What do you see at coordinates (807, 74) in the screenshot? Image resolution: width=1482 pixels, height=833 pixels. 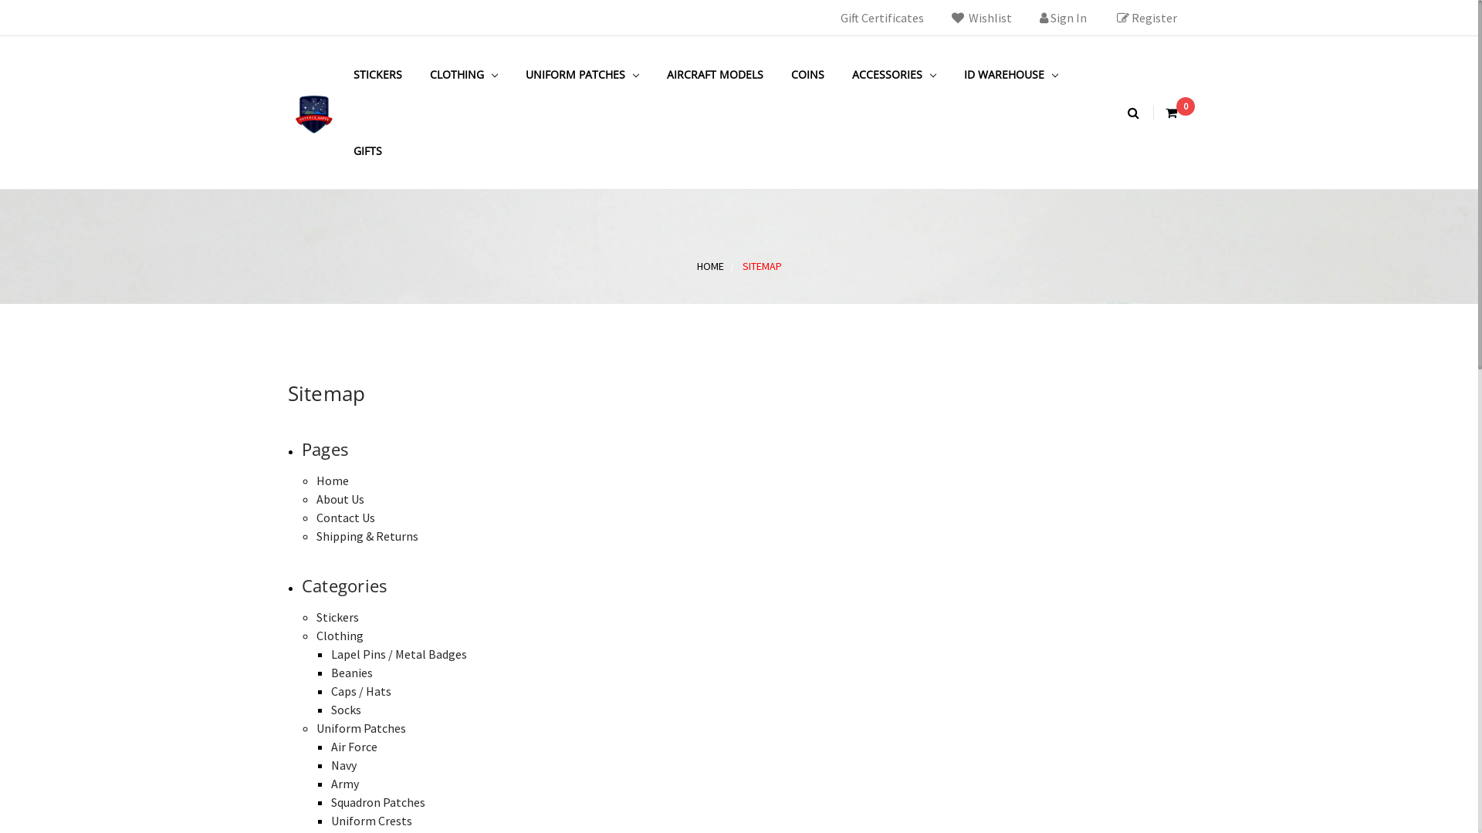 I see `COINS` at bounding box center [807, 74].